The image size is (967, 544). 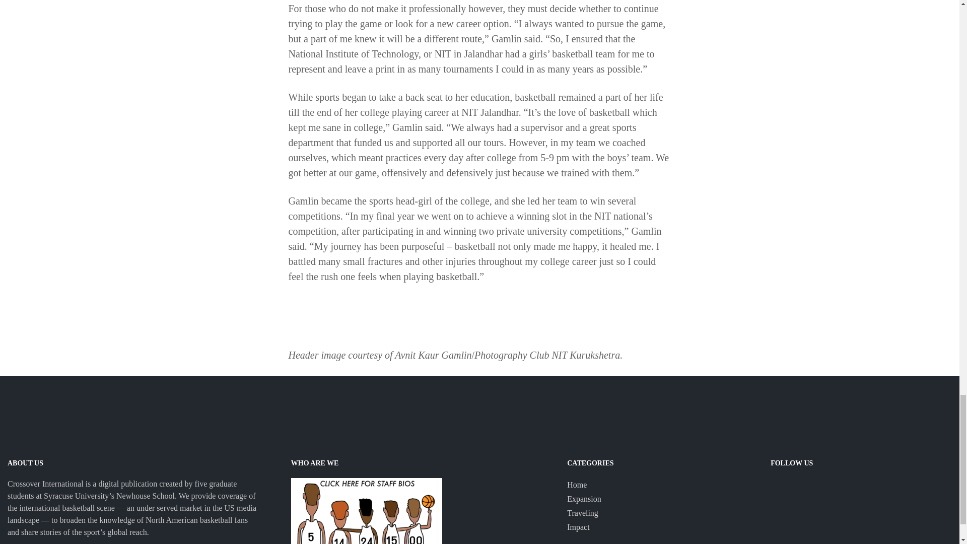 I want to click on Expansion, so click(x=584, y=499).